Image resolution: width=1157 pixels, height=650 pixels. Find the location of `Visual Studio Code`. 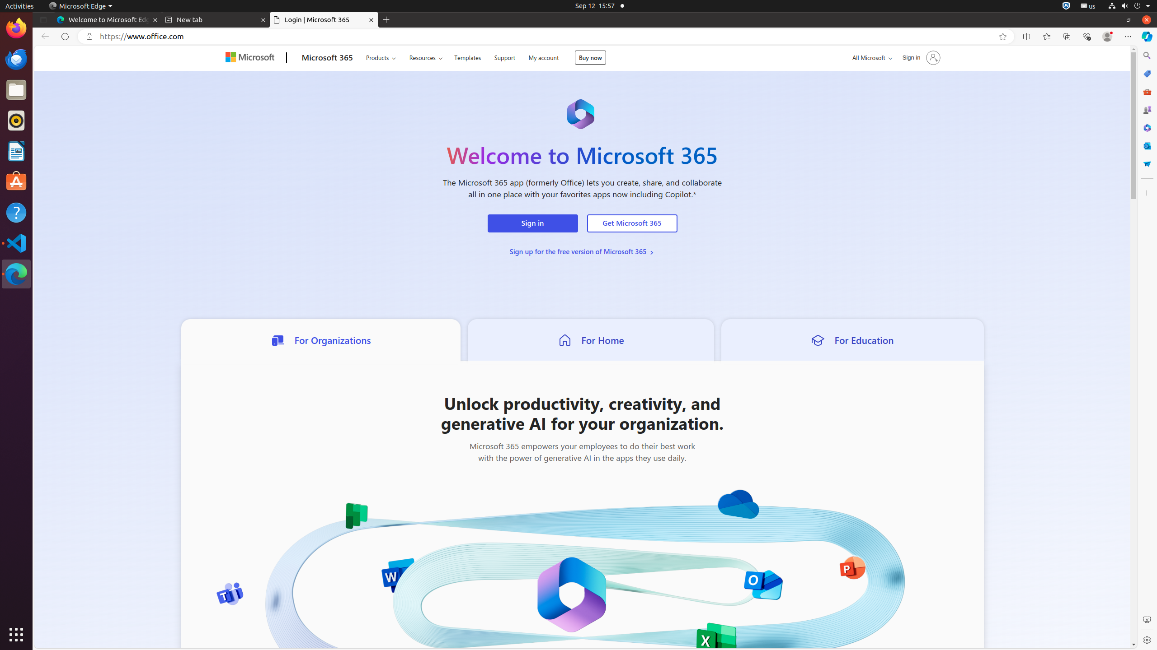

Visual Studio Code is located at coordinates (16, 243).